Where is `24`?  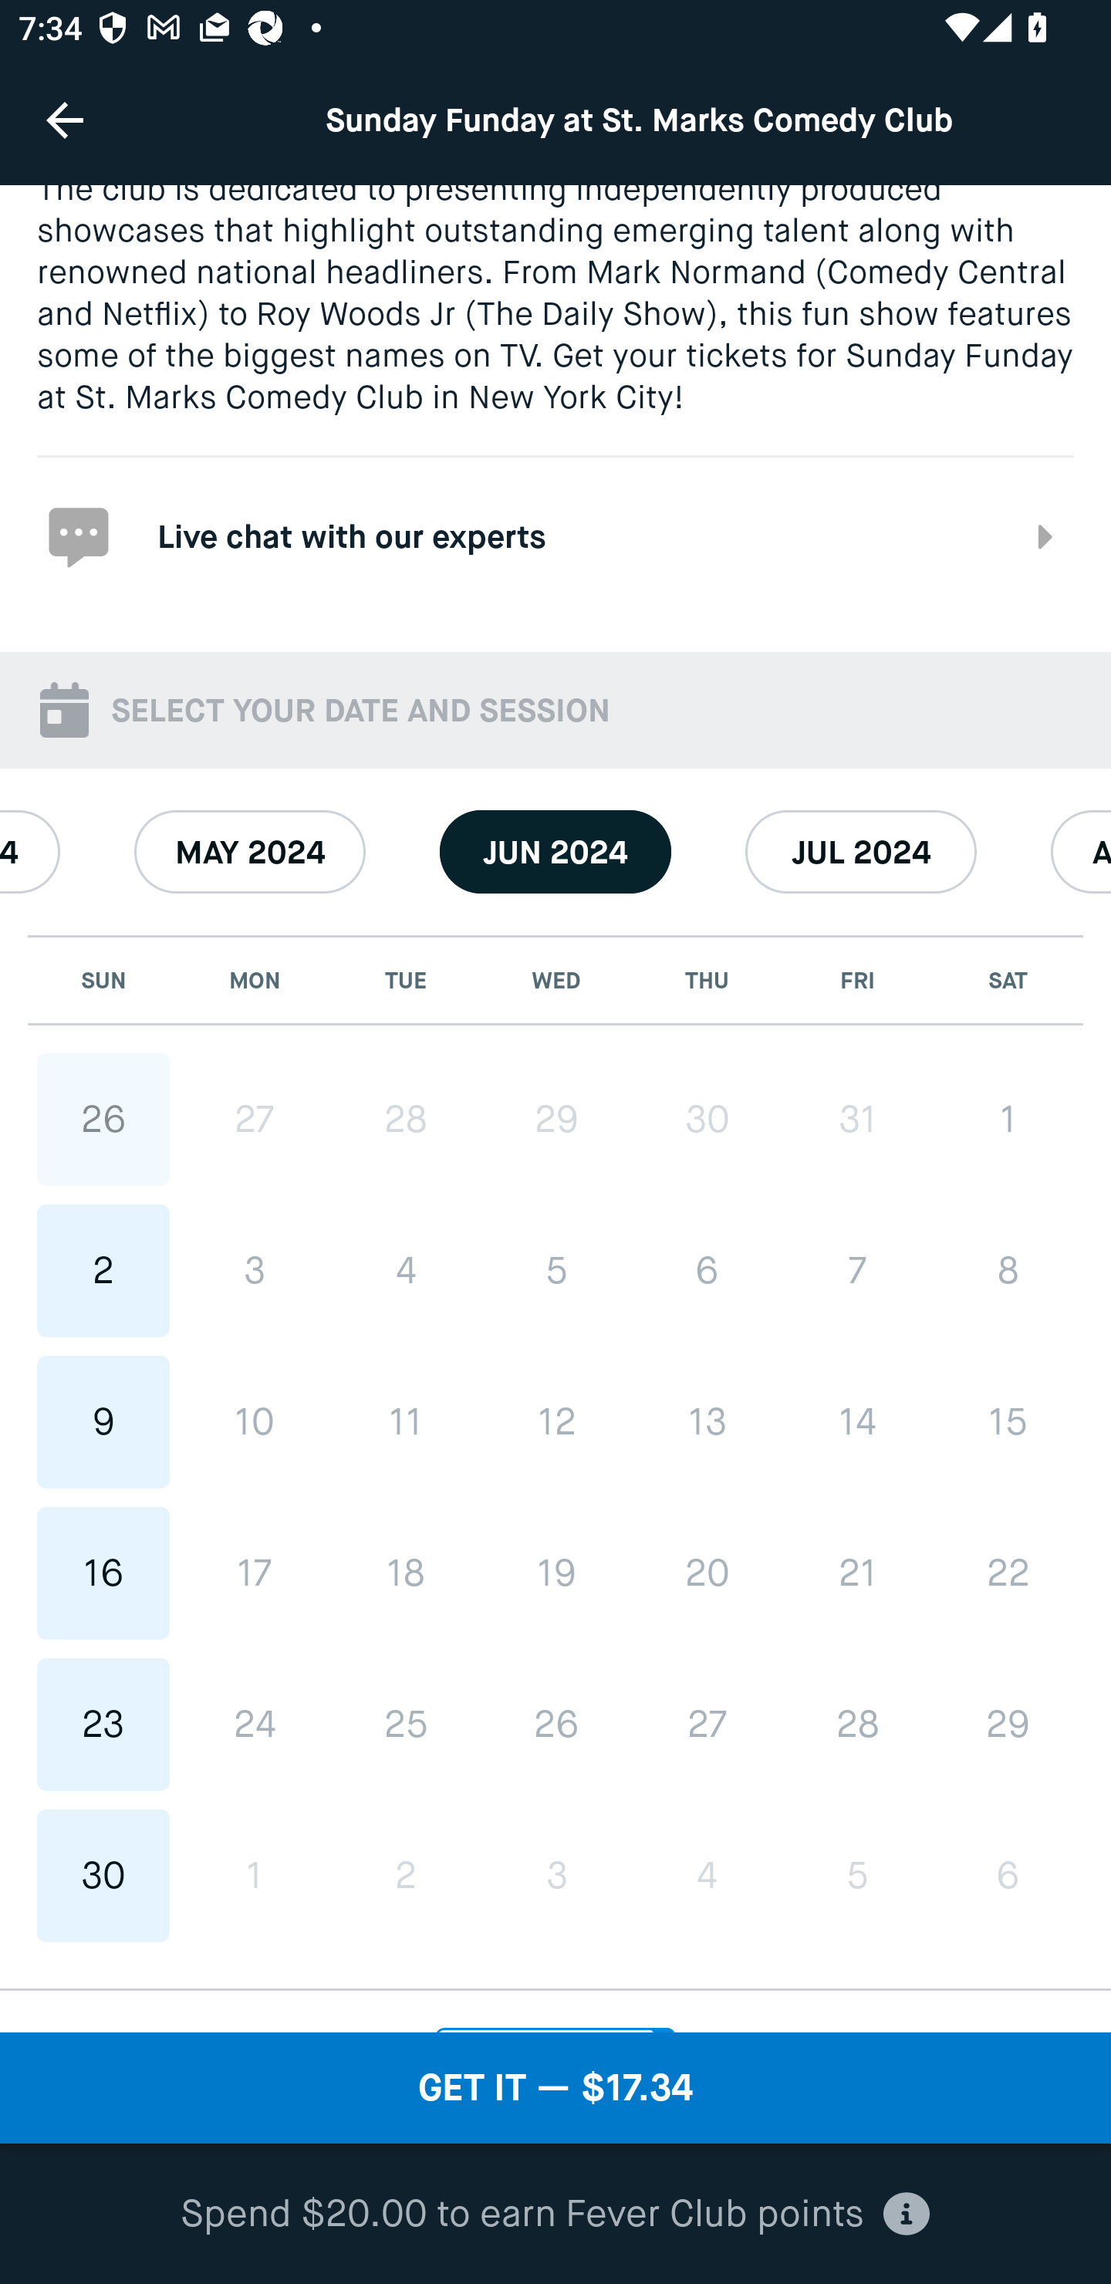 24 is located at coordinates (255, 1724).